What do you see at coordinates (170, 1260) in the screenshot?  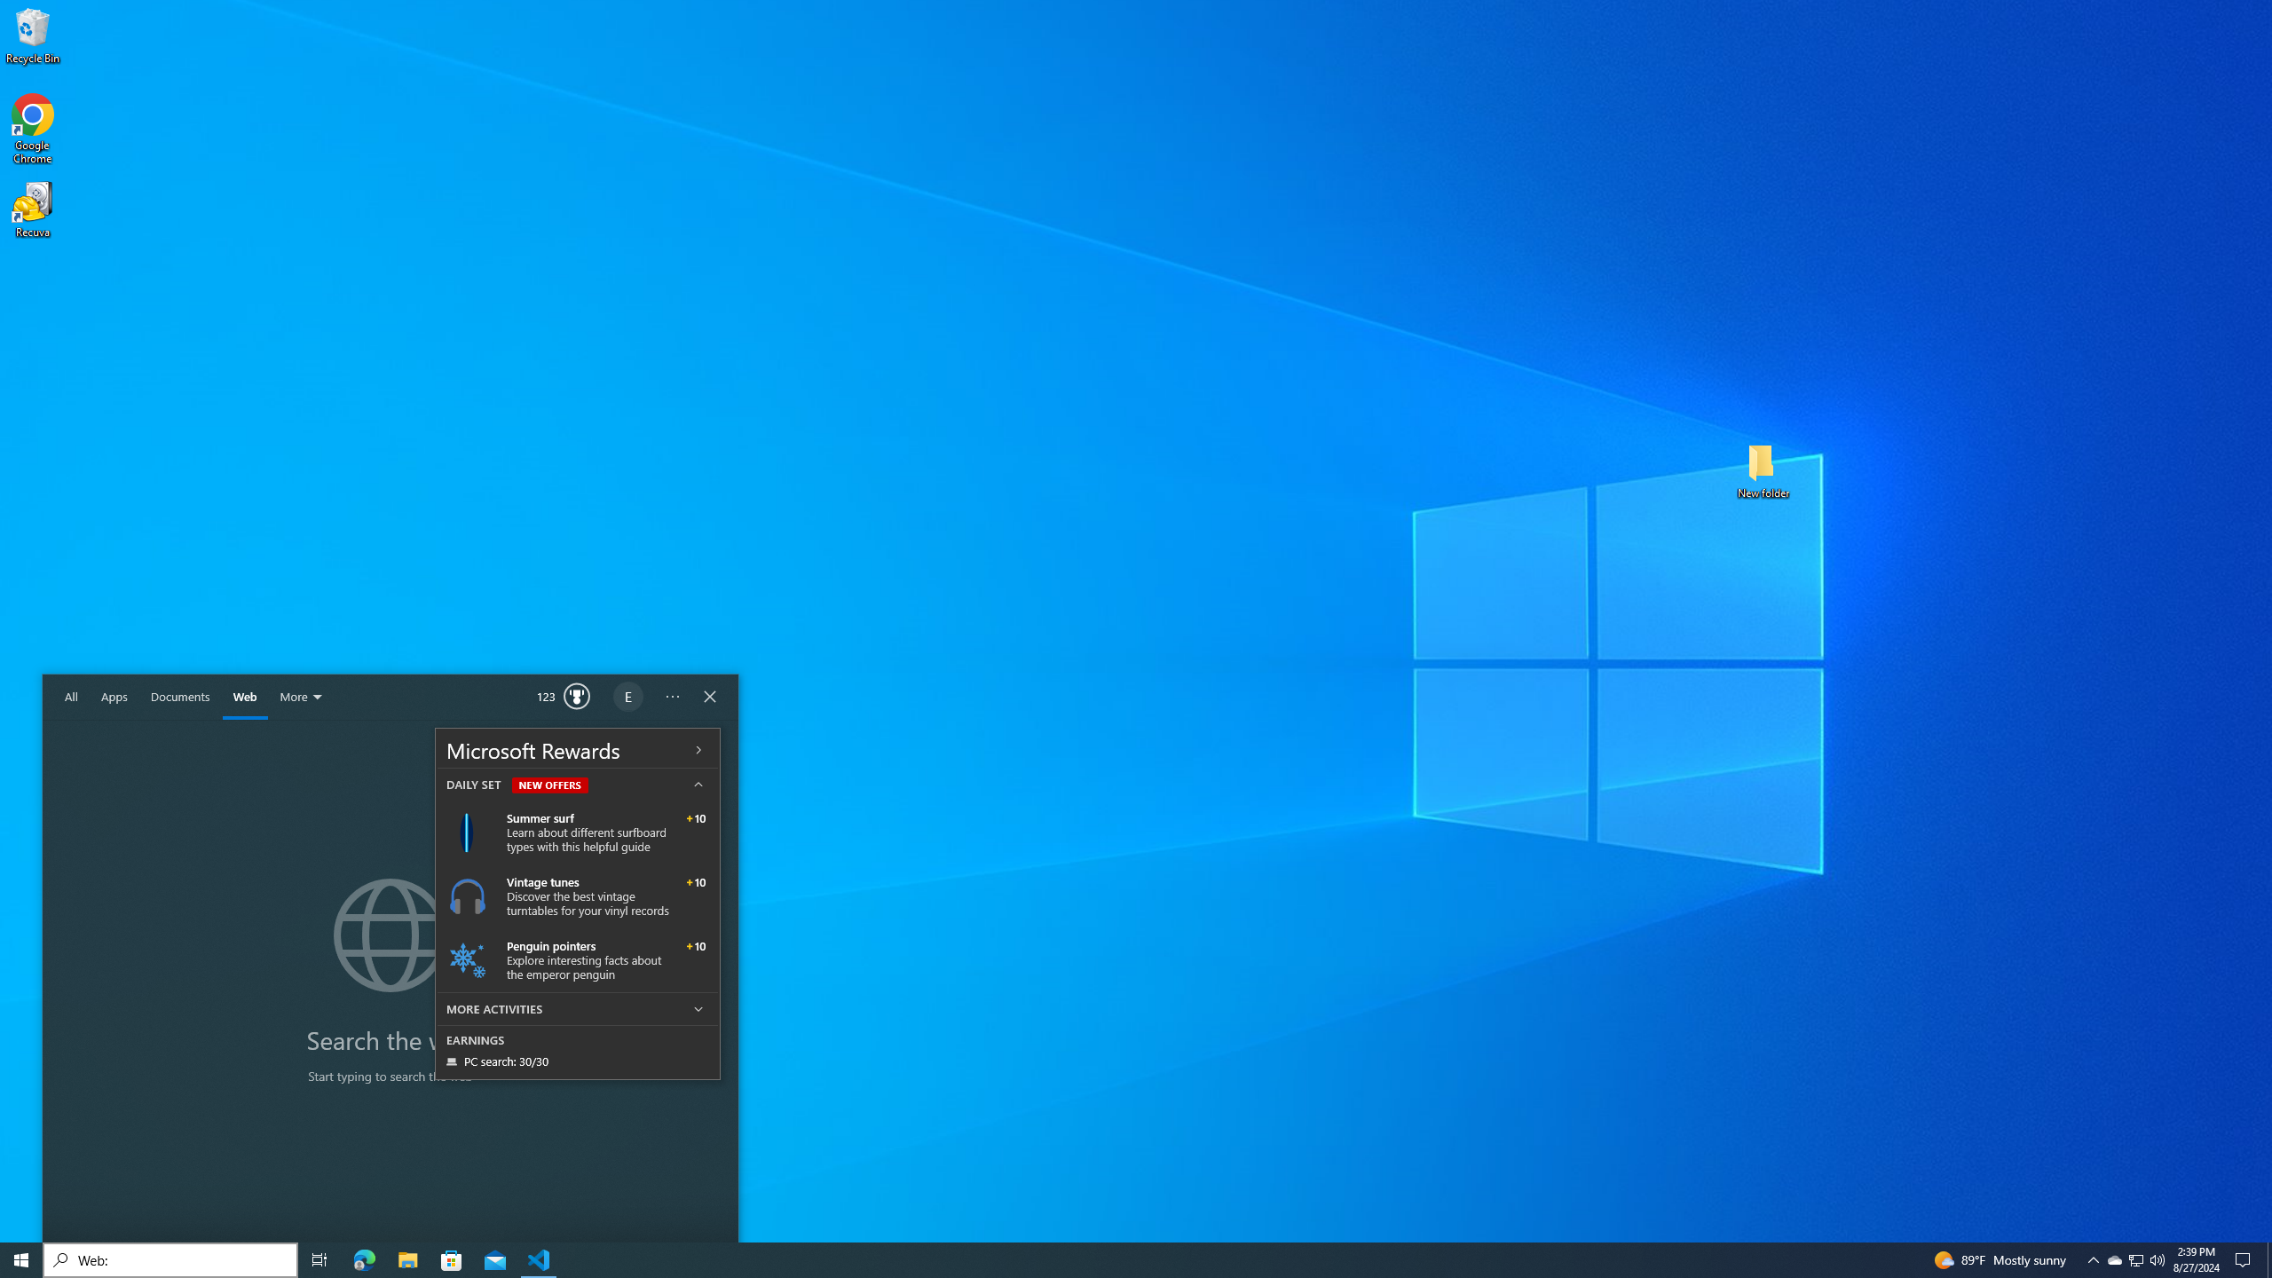 I see `Search box` at bounding box center [170, 1260].